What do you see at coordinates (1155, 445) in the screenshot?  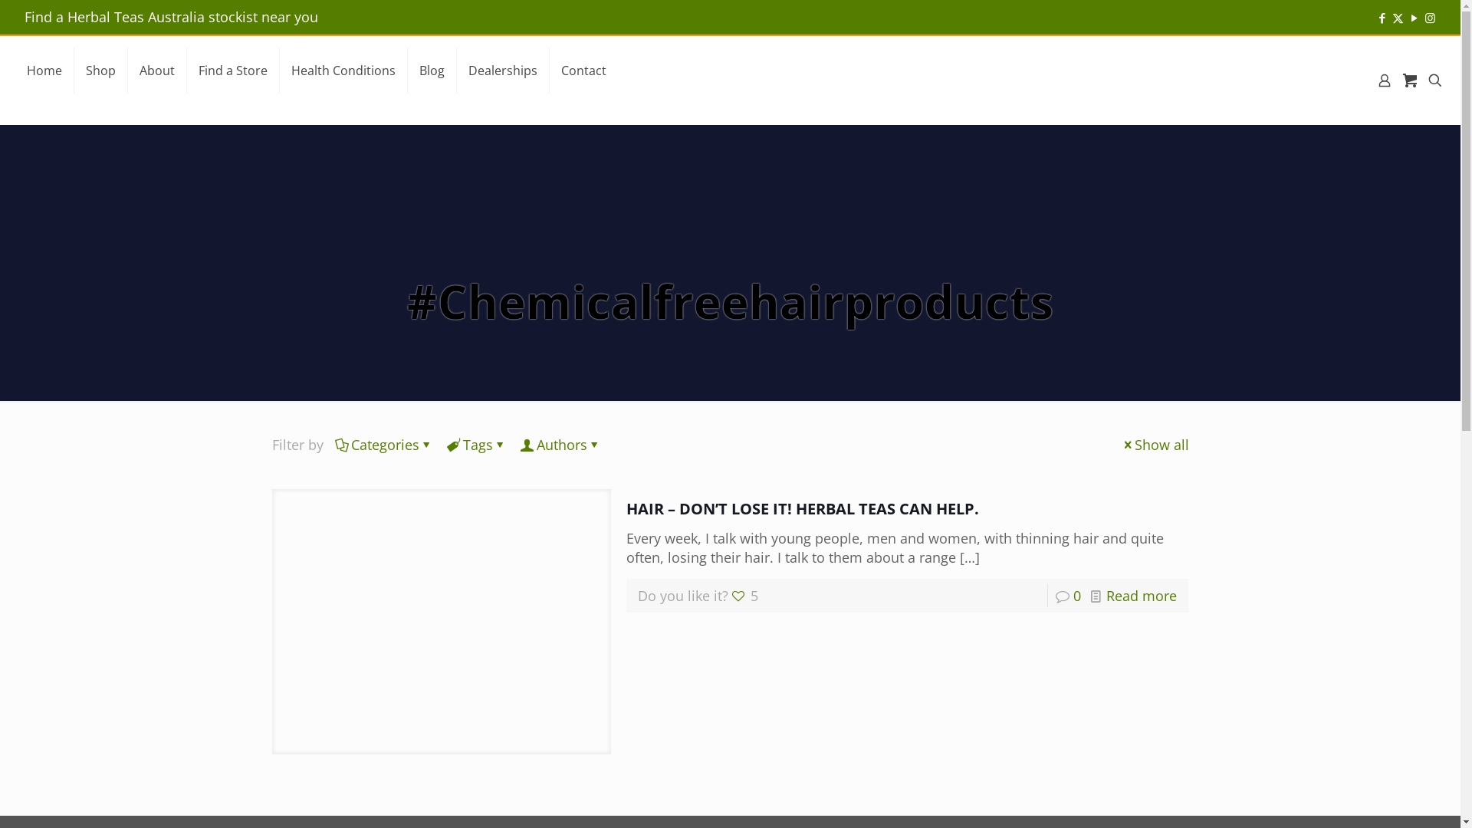 I see `Show all` at bounding box center [1155, 445].